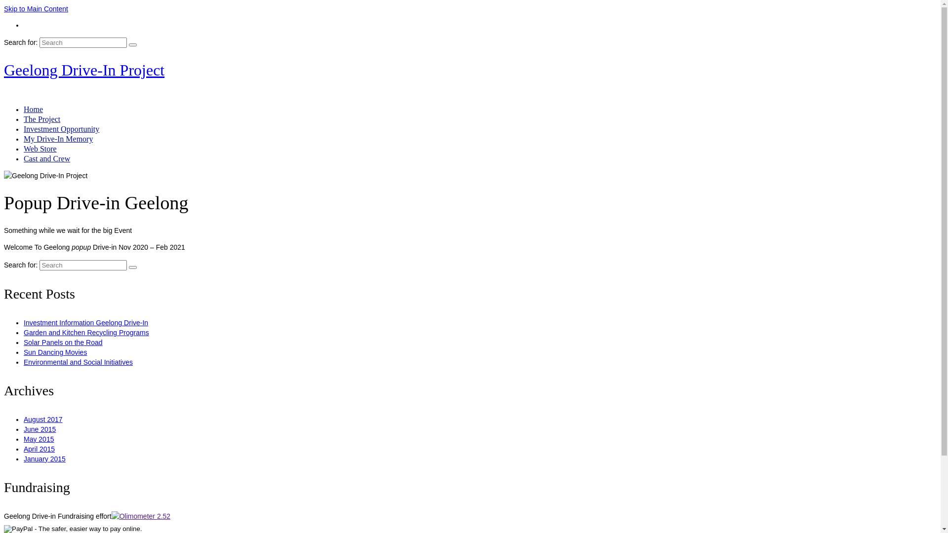  I want to click on Cast and Crew, so click(47, 159).